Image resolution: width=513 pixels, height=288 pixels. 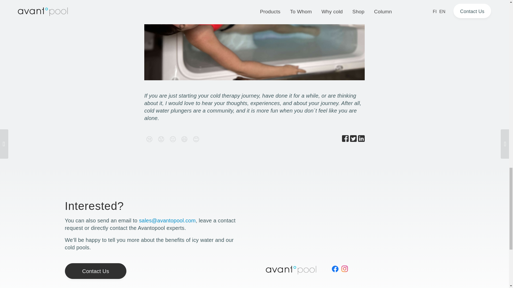 What do you see at coordinates (95, 271) in the screenshot?
I see `Contact Us` at bounding box center [95, 271].